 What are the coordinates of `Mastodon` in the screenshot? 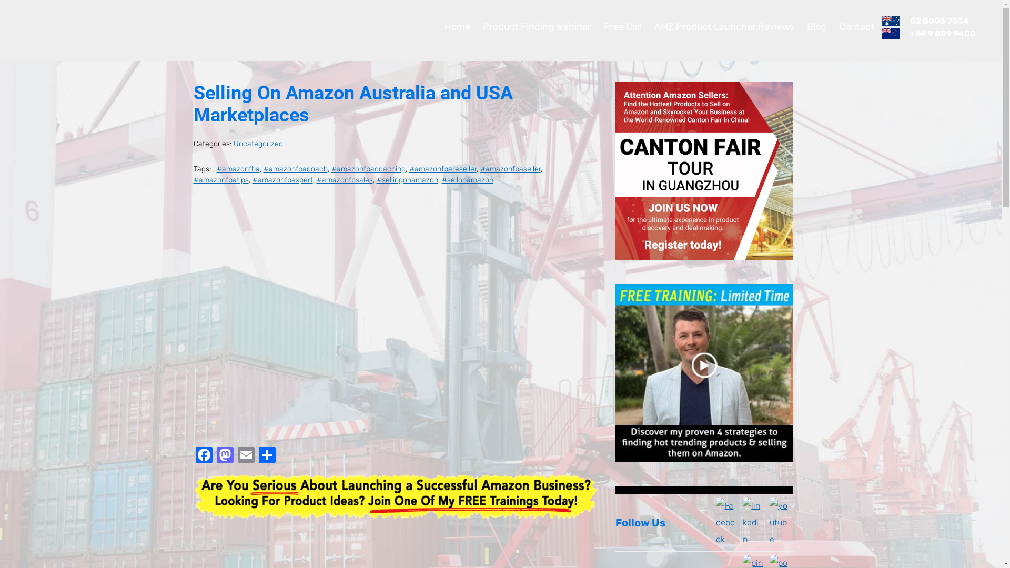 It's located at (225, 457).